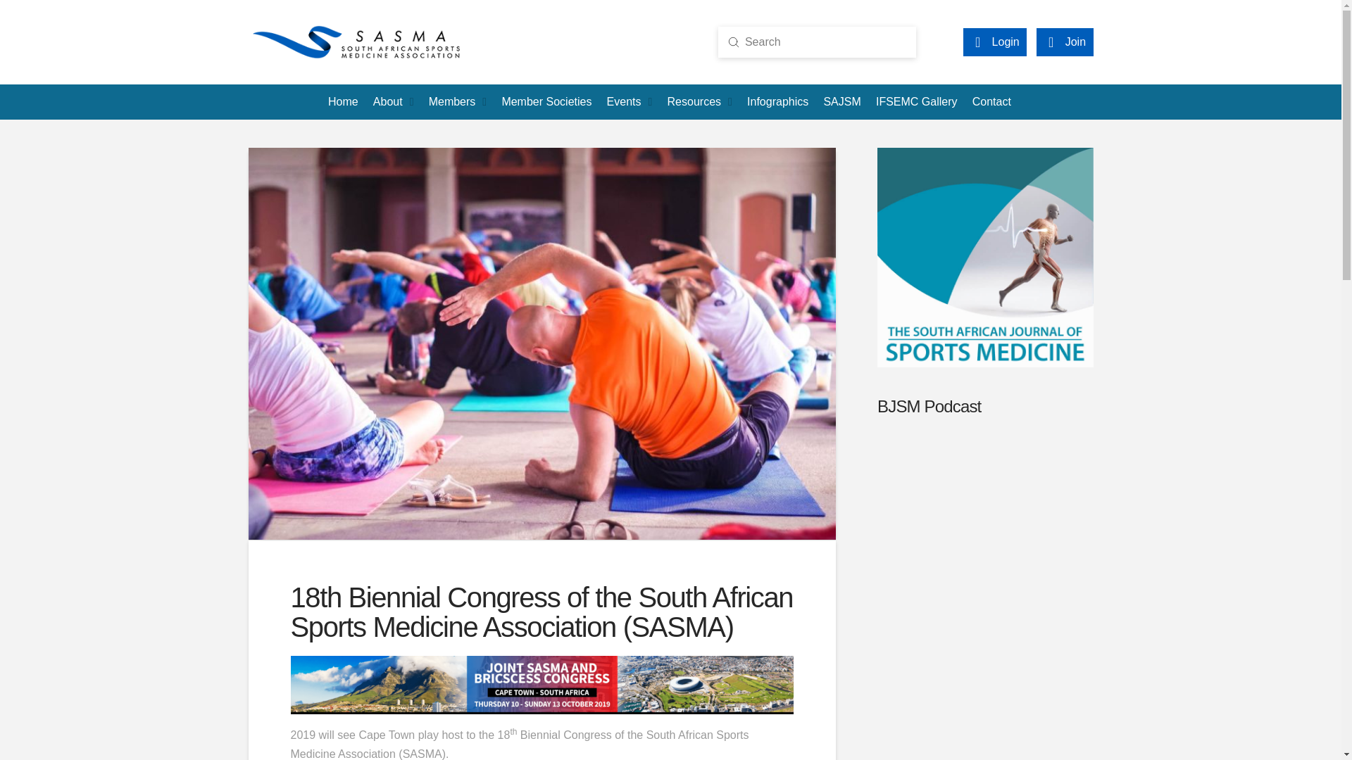 The width and height of the screenshot is (1352, 760). I want to click on Members, so click(458, 101).